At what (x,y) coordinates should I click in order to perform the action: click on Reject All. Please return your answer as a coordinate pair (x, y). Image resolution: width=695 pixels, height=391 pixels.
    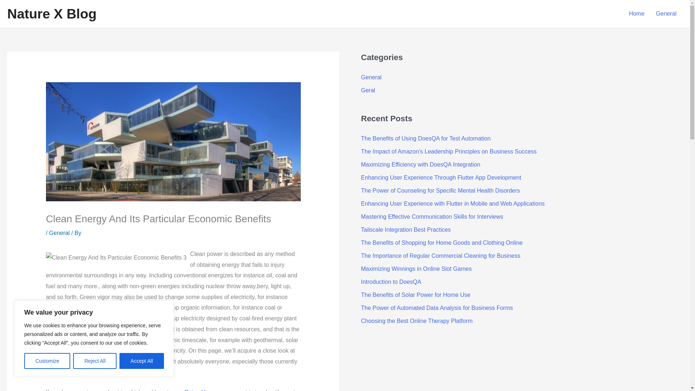
    Looking at the image, I should click on (95, 361).